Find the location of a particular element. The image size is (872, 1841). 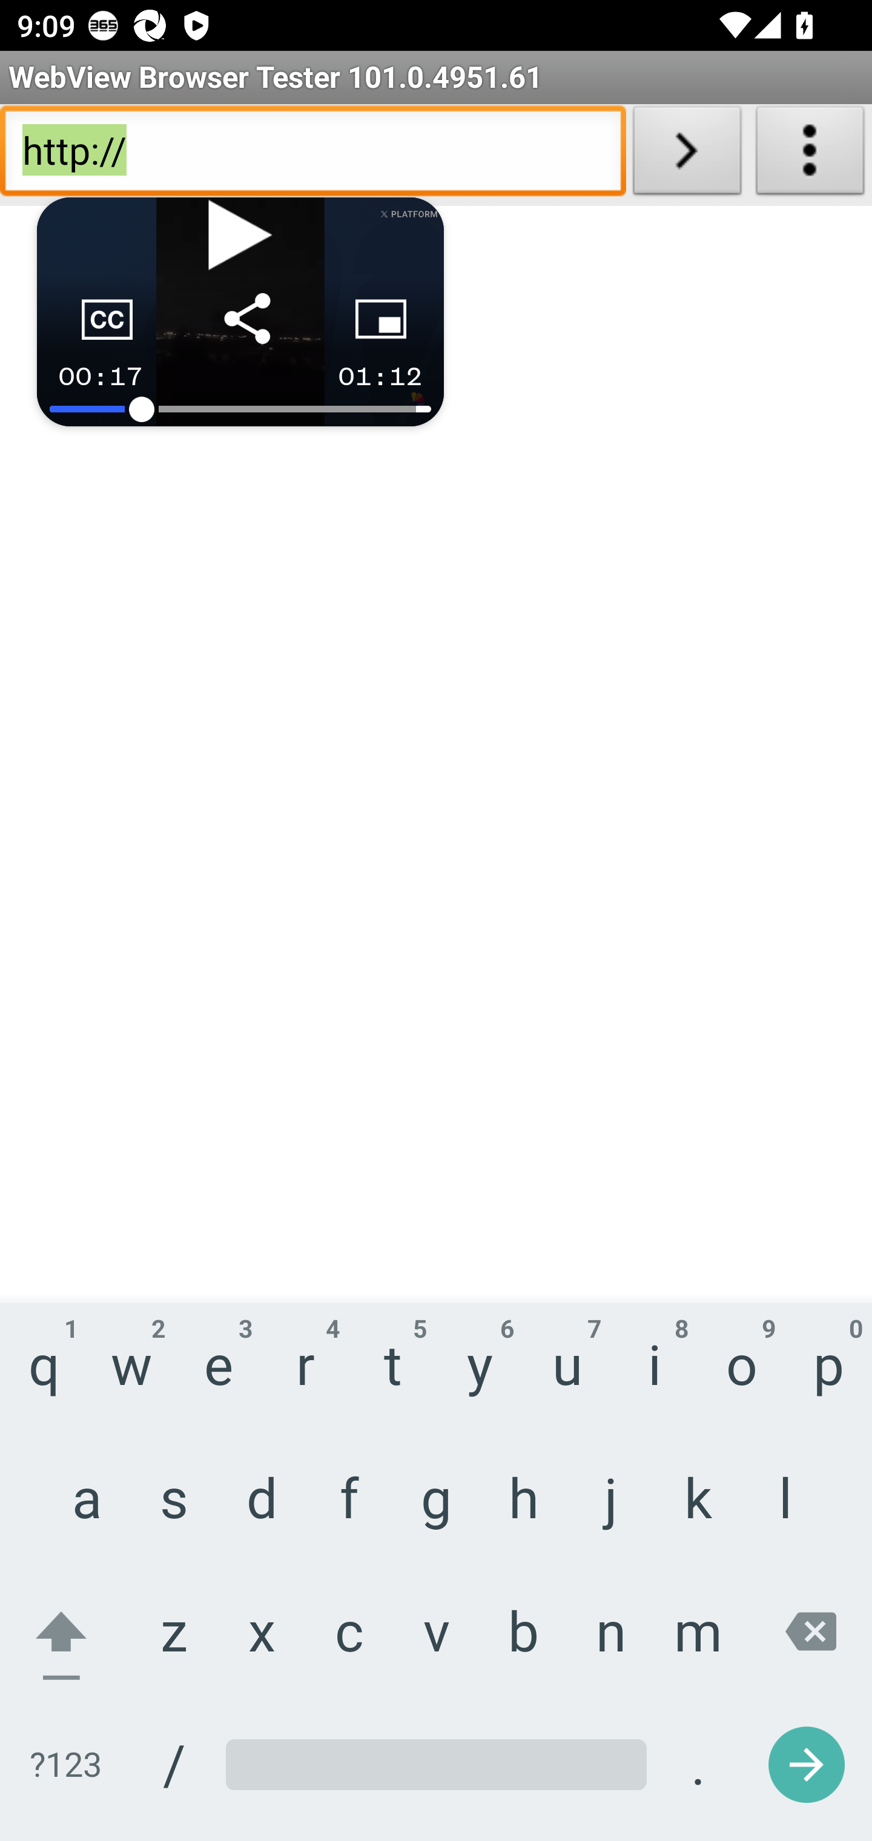

About WebView is located at coordinates (810, 155).